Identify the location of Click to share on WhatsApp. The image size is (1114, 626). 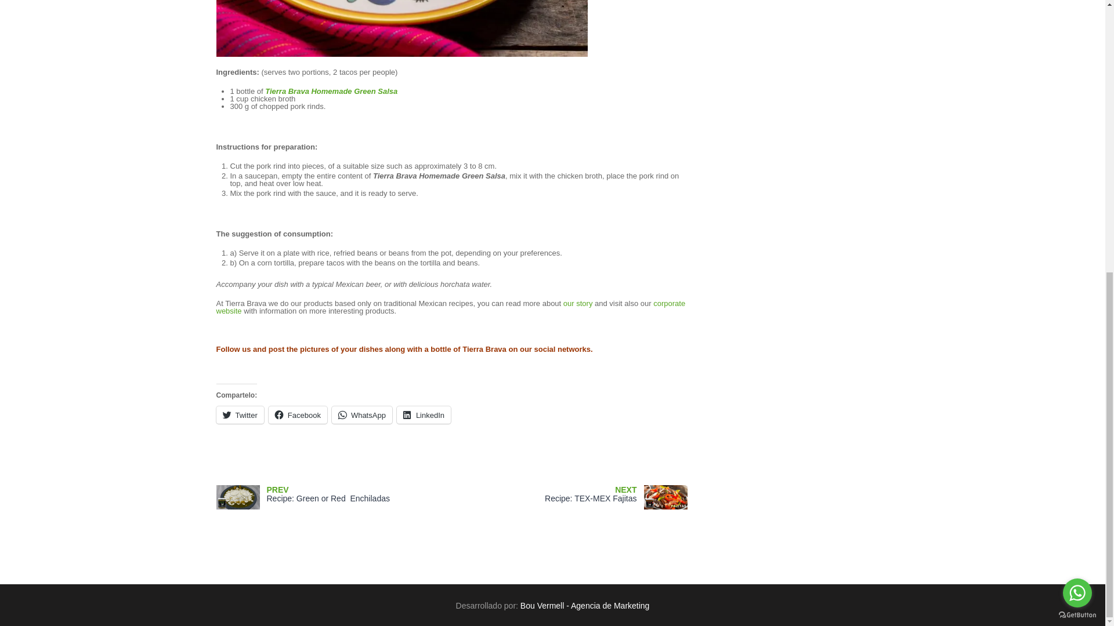
(362, 415).